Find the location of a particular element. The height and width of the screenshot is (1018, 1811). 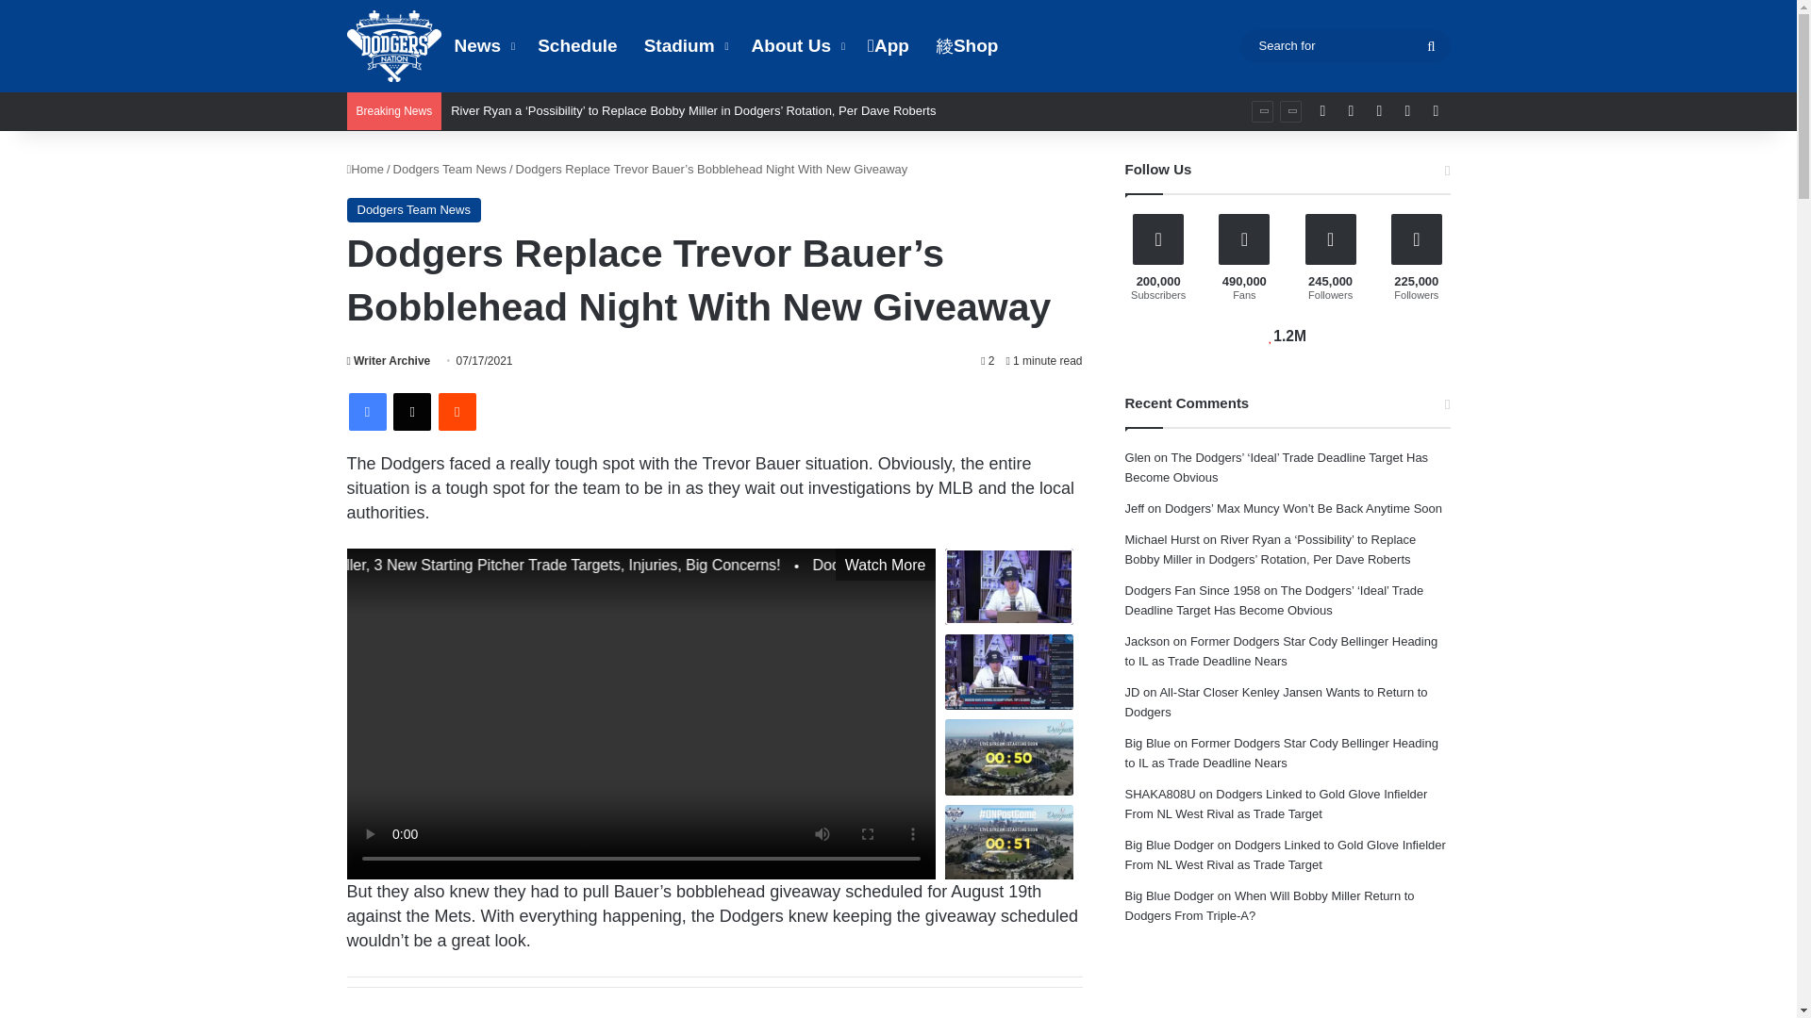

Shop is located at coordinates (967, 46).